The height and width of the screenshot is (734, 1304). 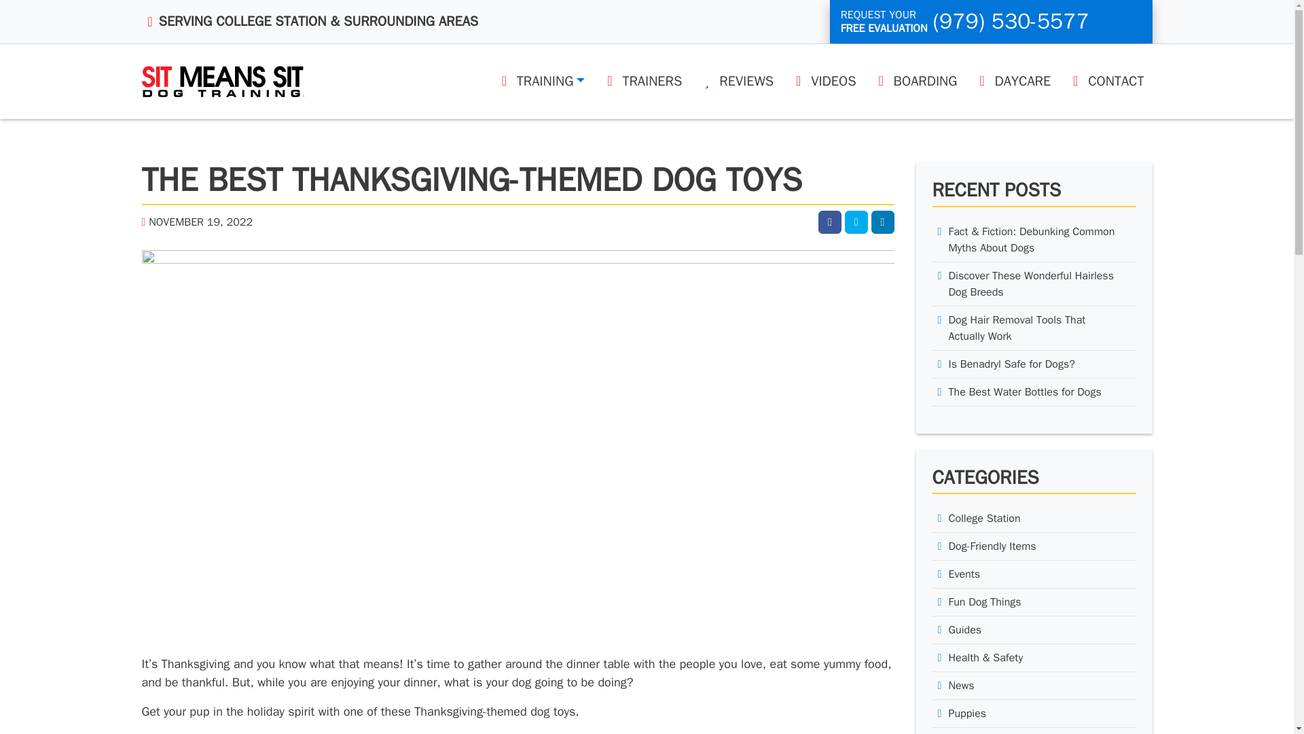 I want to click on Dog Hair Removal Tools That Actually Work, so click(x=1034, y=329).